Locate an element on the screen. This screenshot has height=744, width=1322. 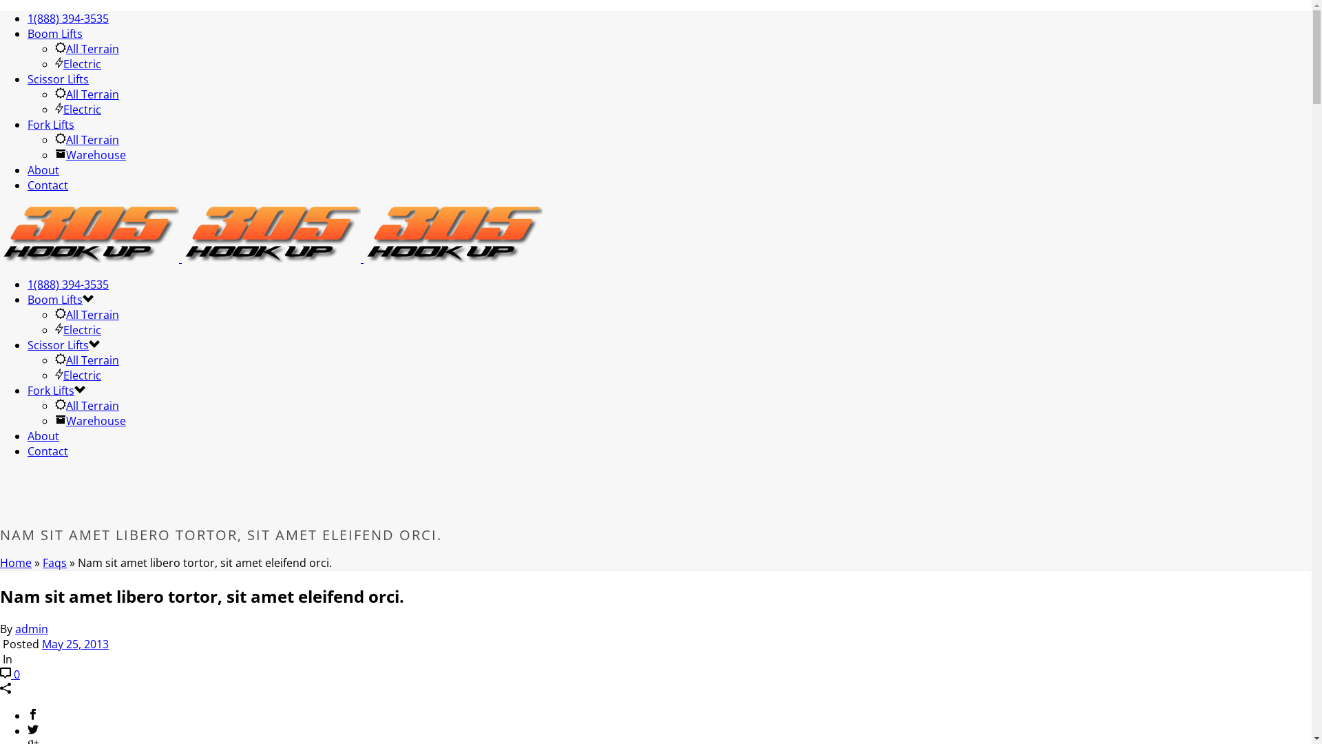
Contact is located at coordinates (48, 185).